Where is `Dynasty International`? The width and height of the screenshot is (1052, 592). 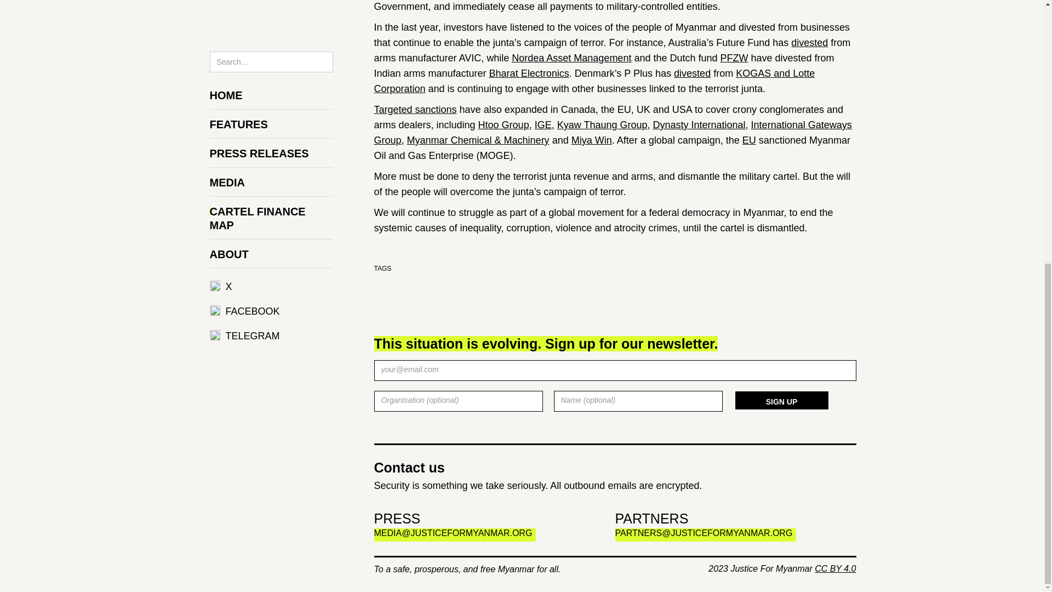
Dynasty International is located at coordinates (699, 125).